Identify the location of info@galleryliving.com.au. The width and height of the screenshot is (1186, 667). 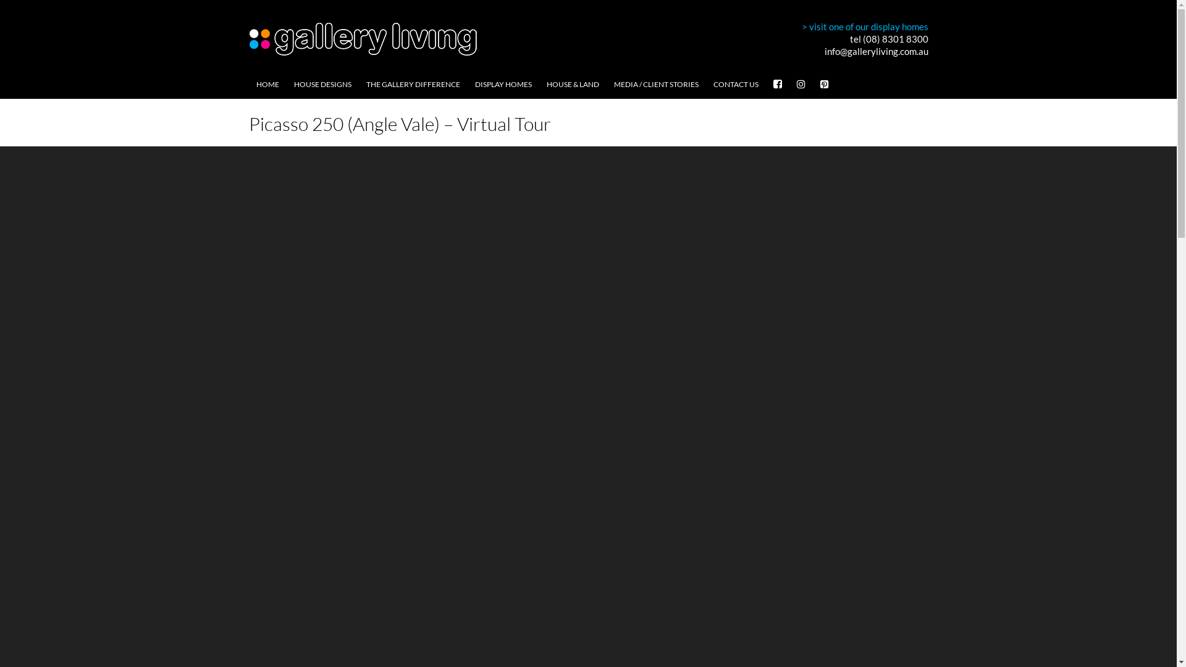
(876, 51).